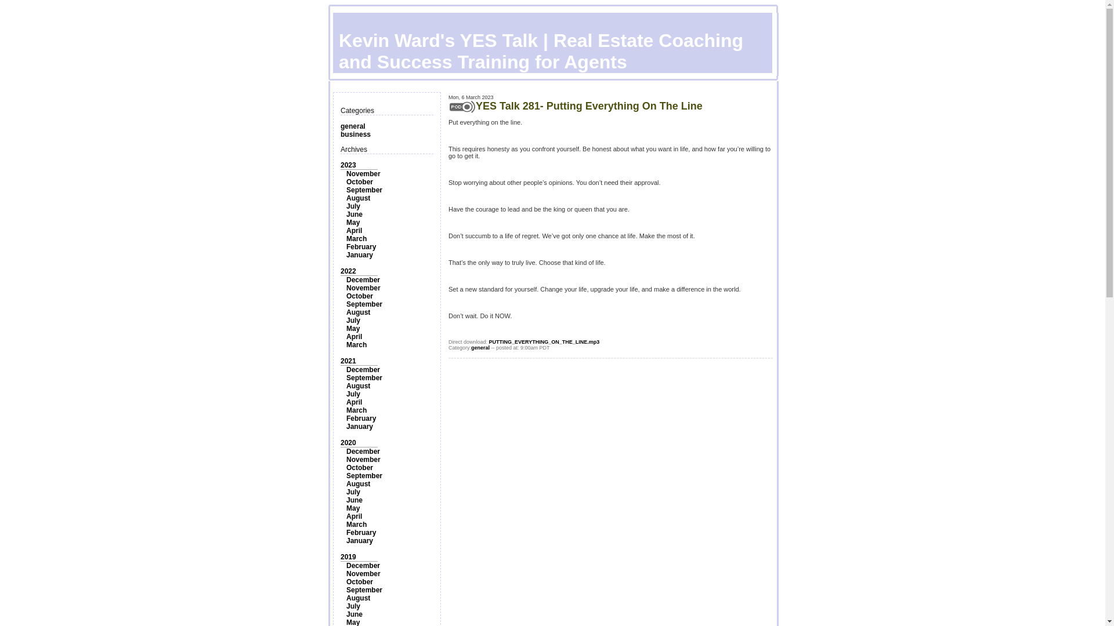  I want to click on July, so click(353, 492).